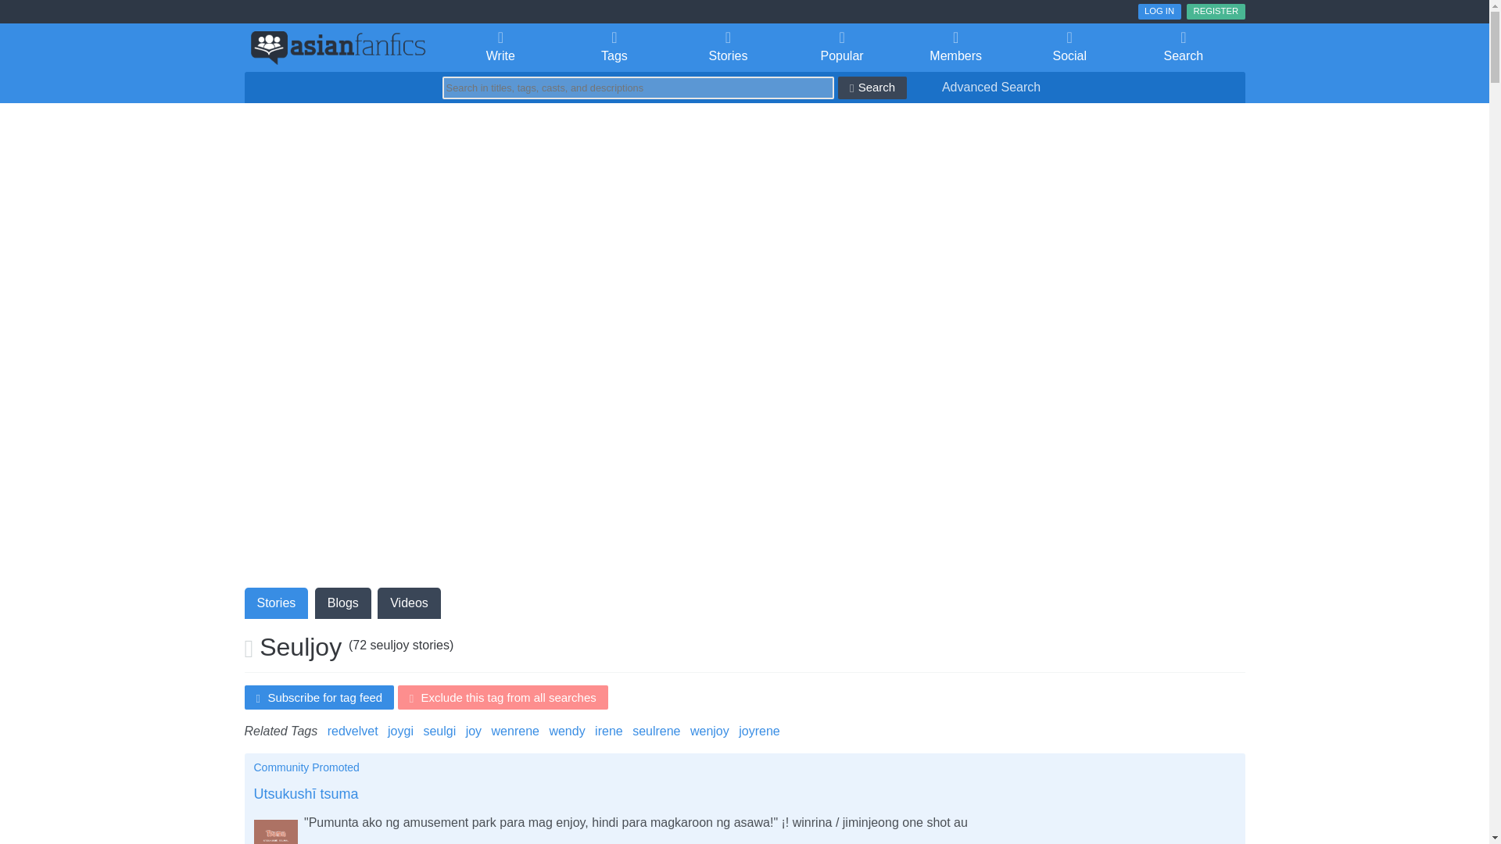 This screenshot has height=844, width=1501. I want to click on Social, so click(1069, 47).